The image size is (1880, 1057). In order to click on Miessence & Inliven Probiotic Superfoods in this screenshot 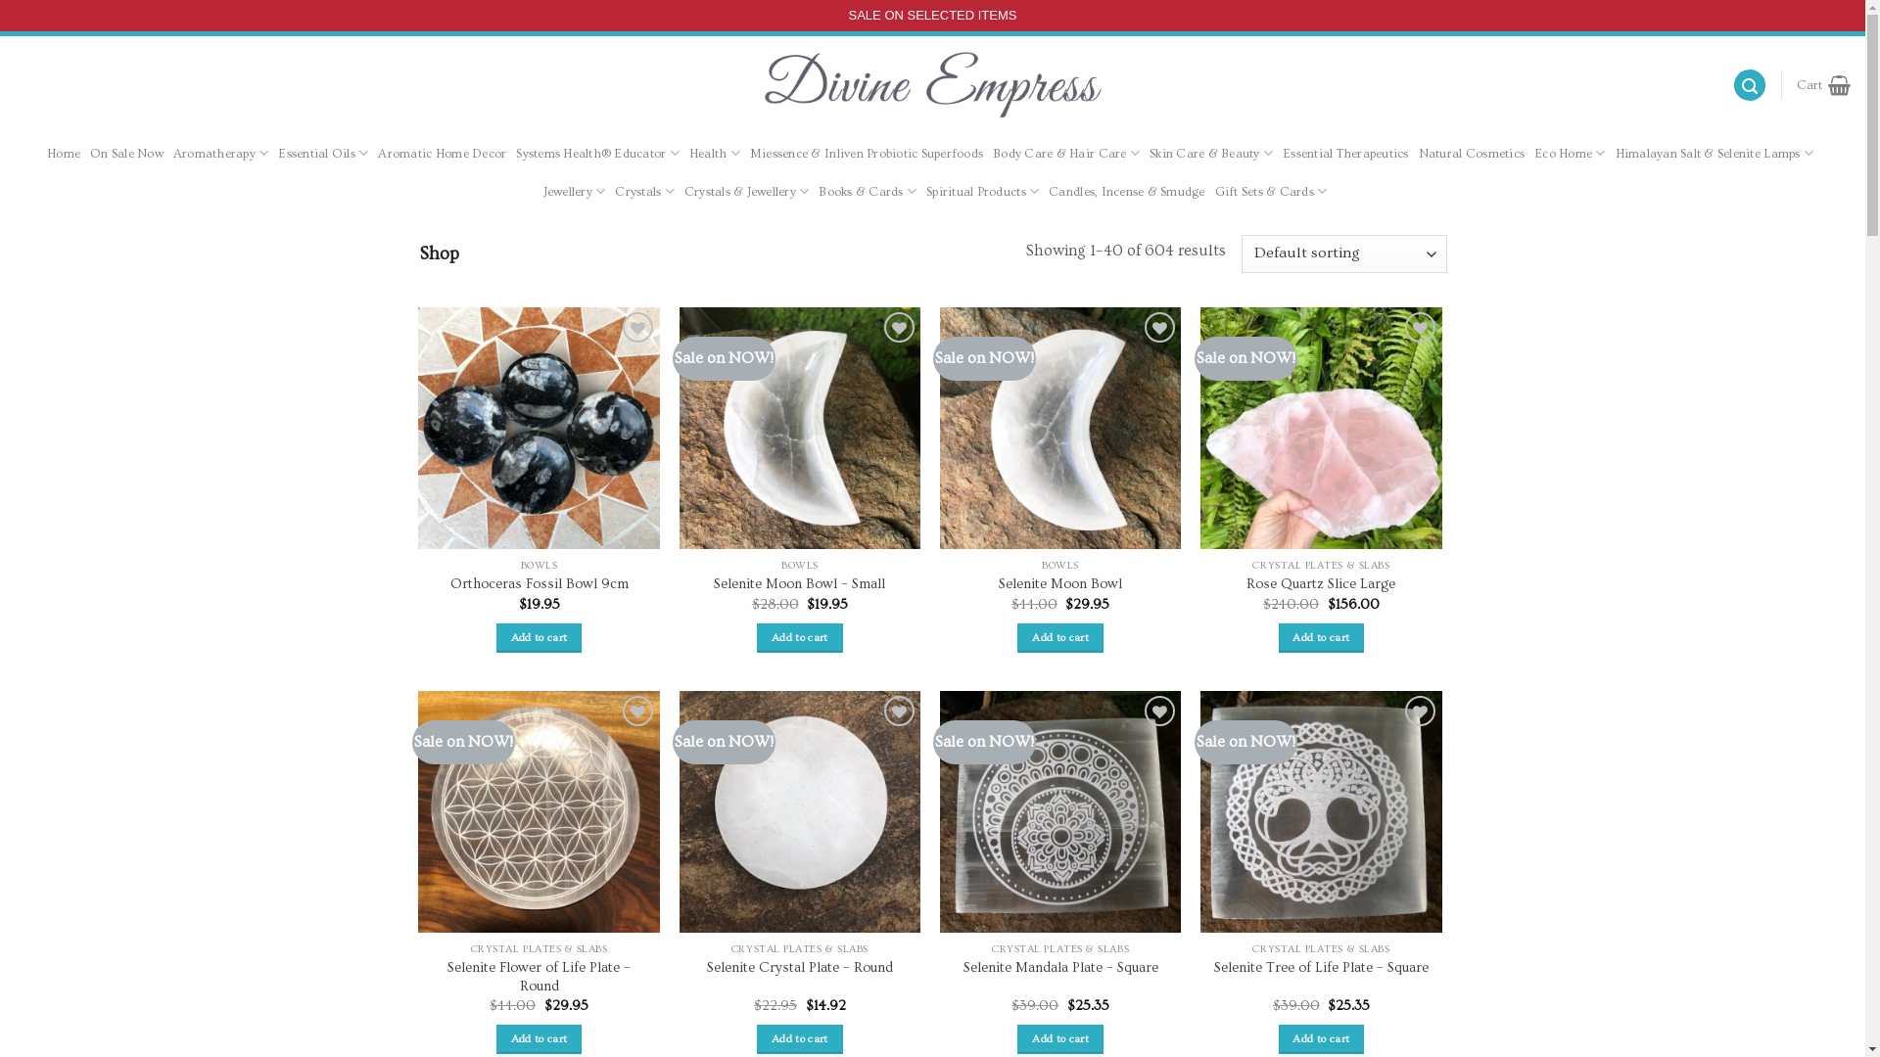, I will do `click(867, 154)`.